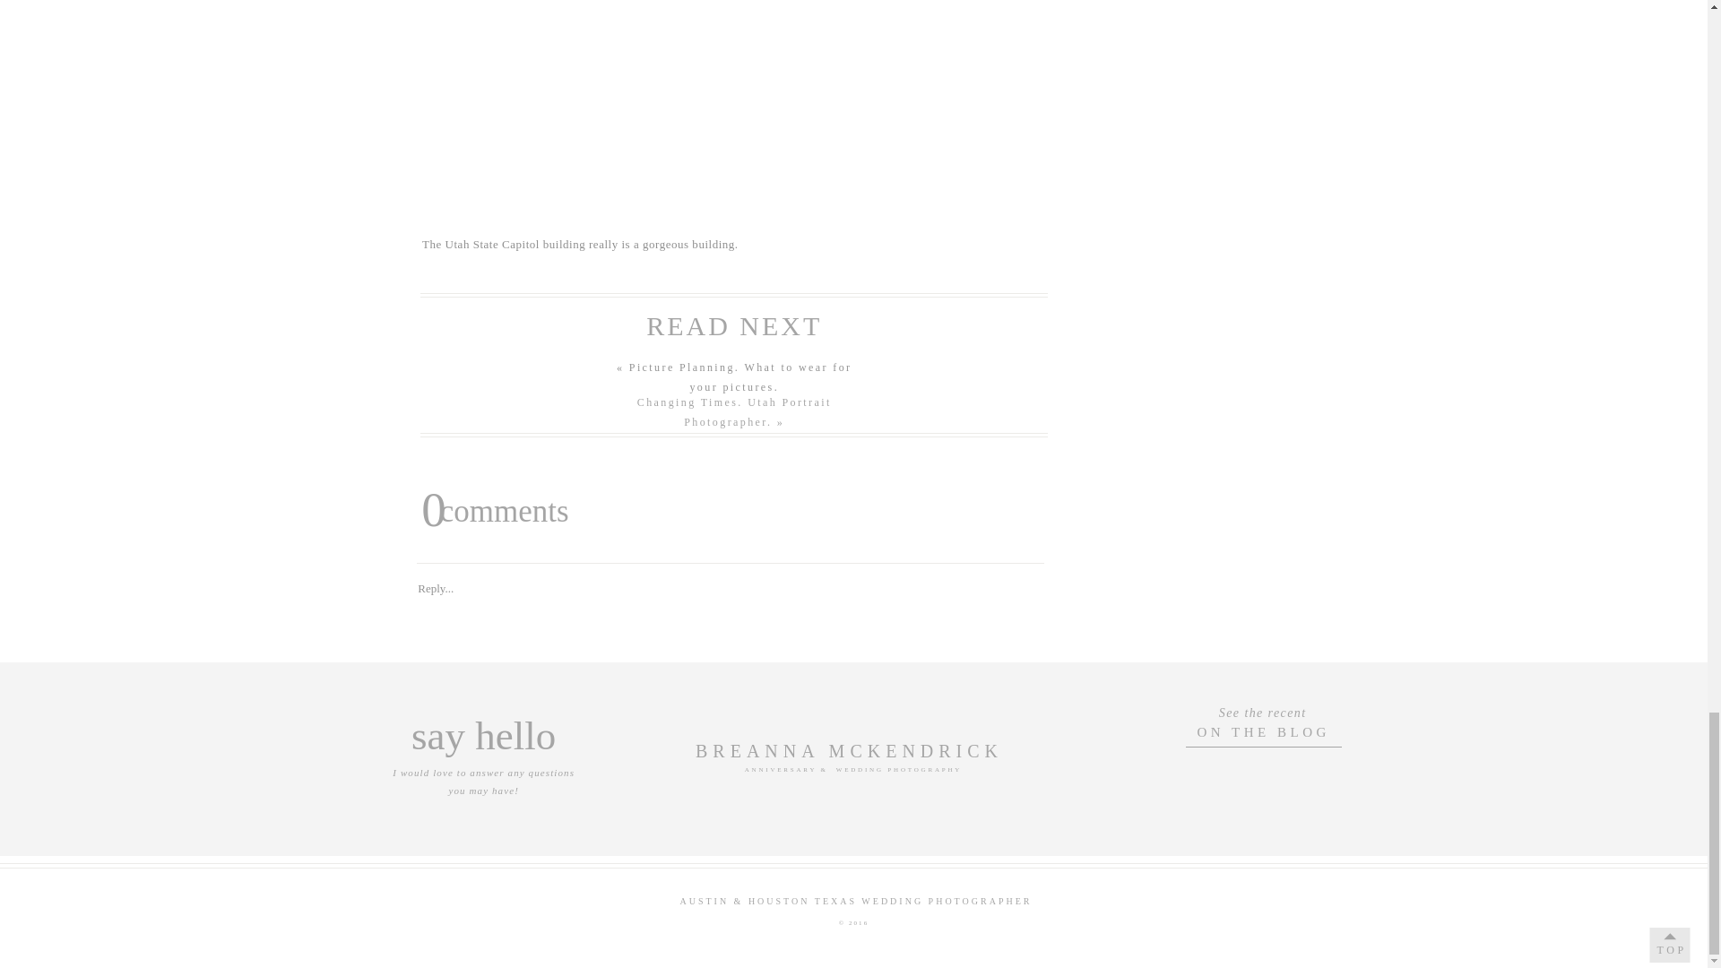 The height and width of the screenshot is (968, 1721). Describe the element at coordinates (733, 412) in the screenshot. I see `Changing Times. Utah Portrait Photographer.` at that location.